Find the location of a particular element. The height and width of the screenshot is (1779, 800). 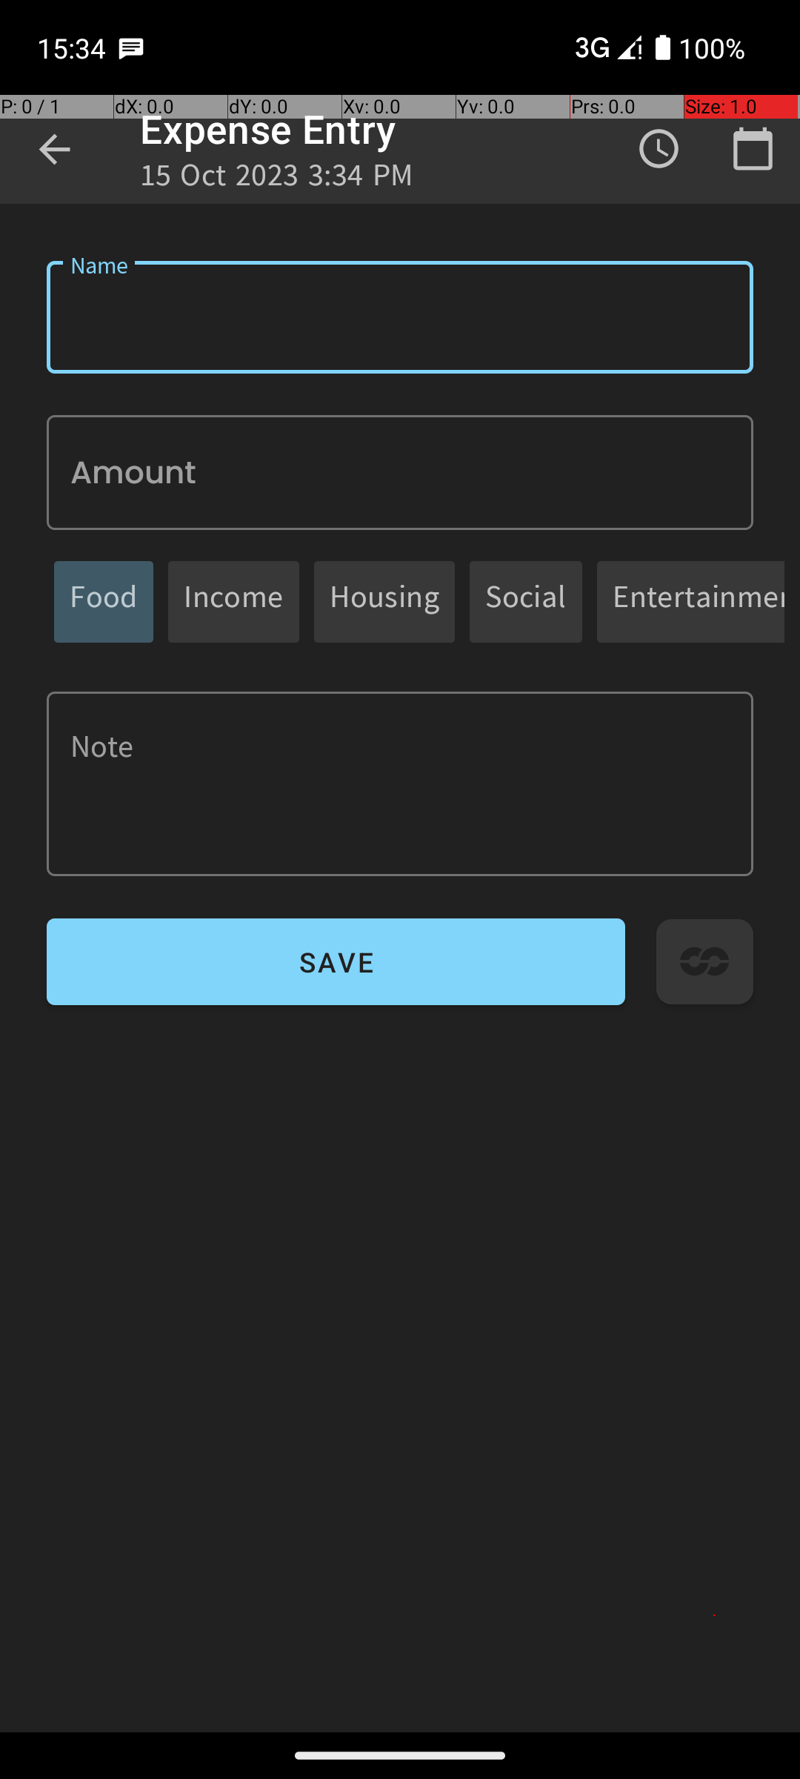

Name is located at coordinates (400, 317).